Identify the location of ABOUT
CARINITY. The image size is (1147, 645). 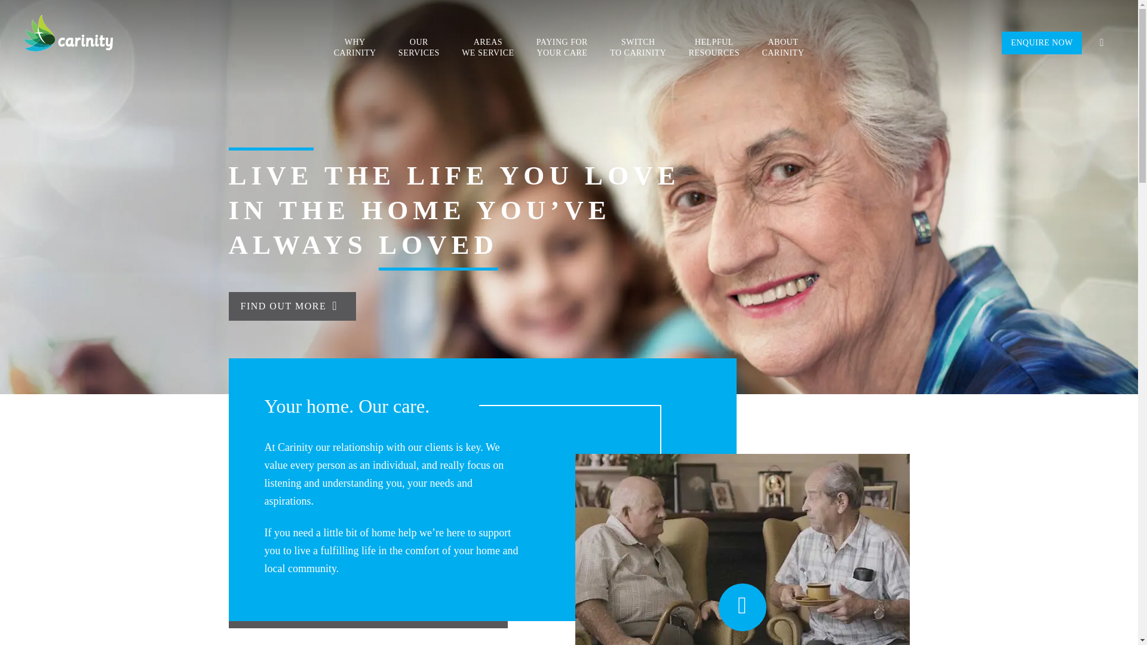
(783, 48).